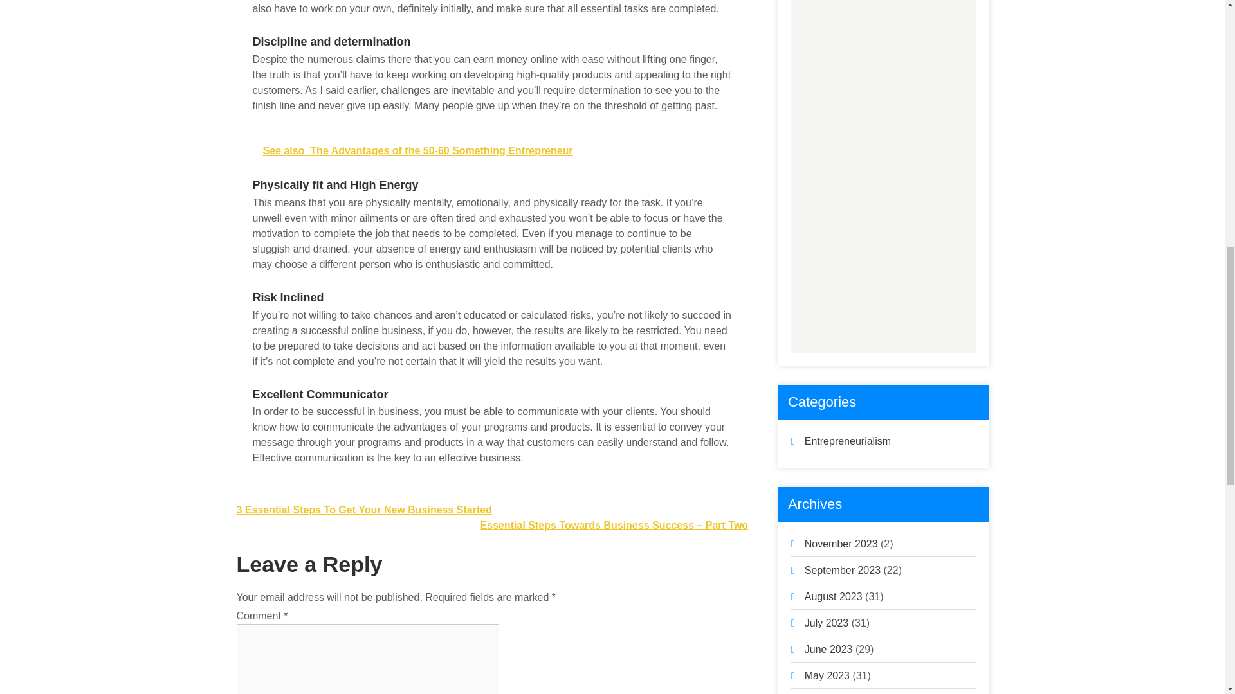  I want to click on July 2023, so click(827, 623).